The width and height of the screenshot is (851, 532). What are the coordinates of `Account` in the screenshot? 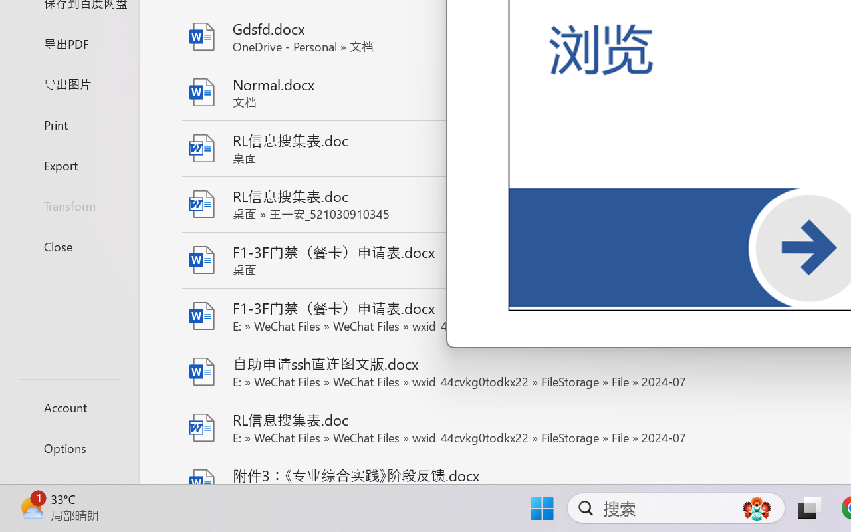 It's located at (69, 407).